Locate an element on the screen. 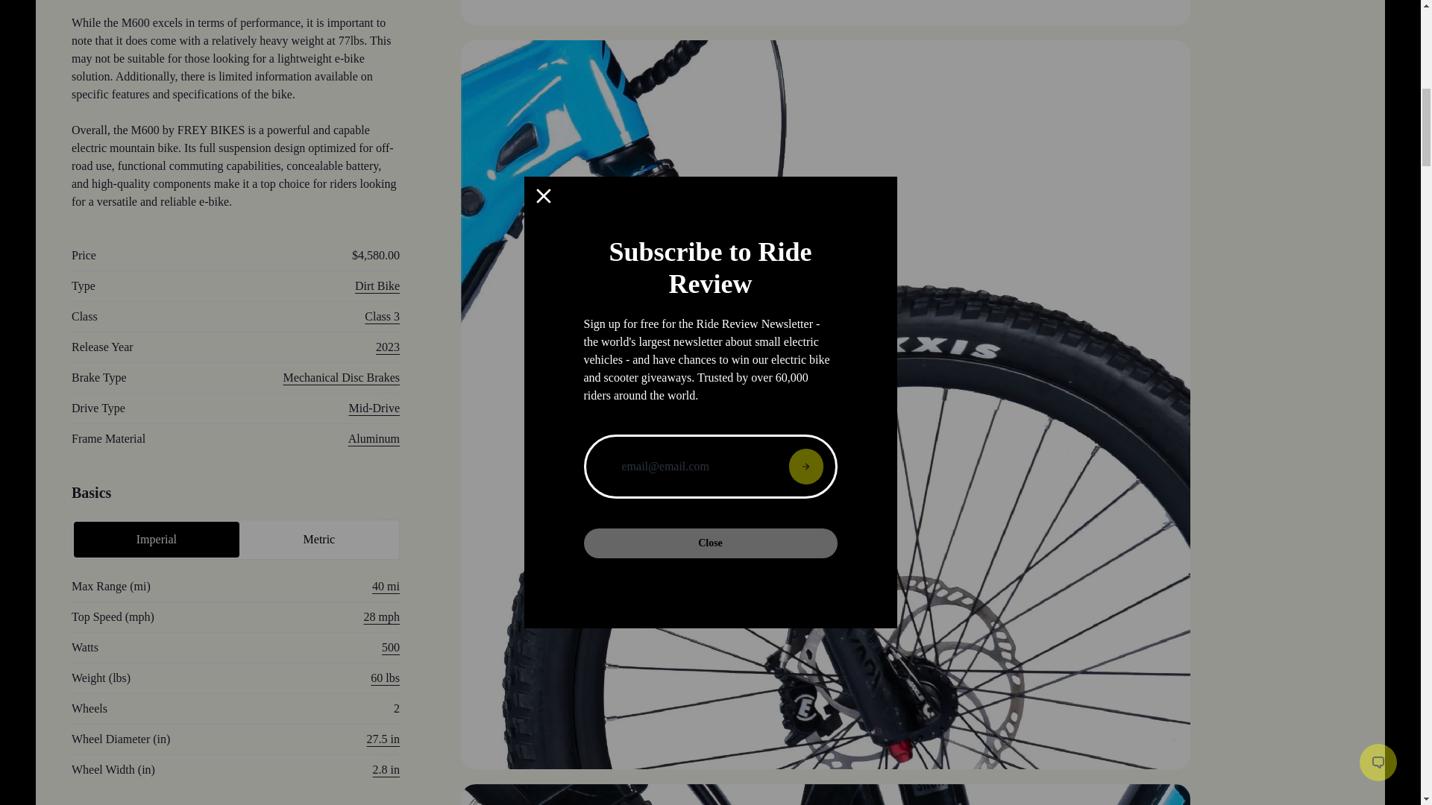 This screenshot has width=1432, height=805. Mid-Drive is located at coordinates (374, 408).